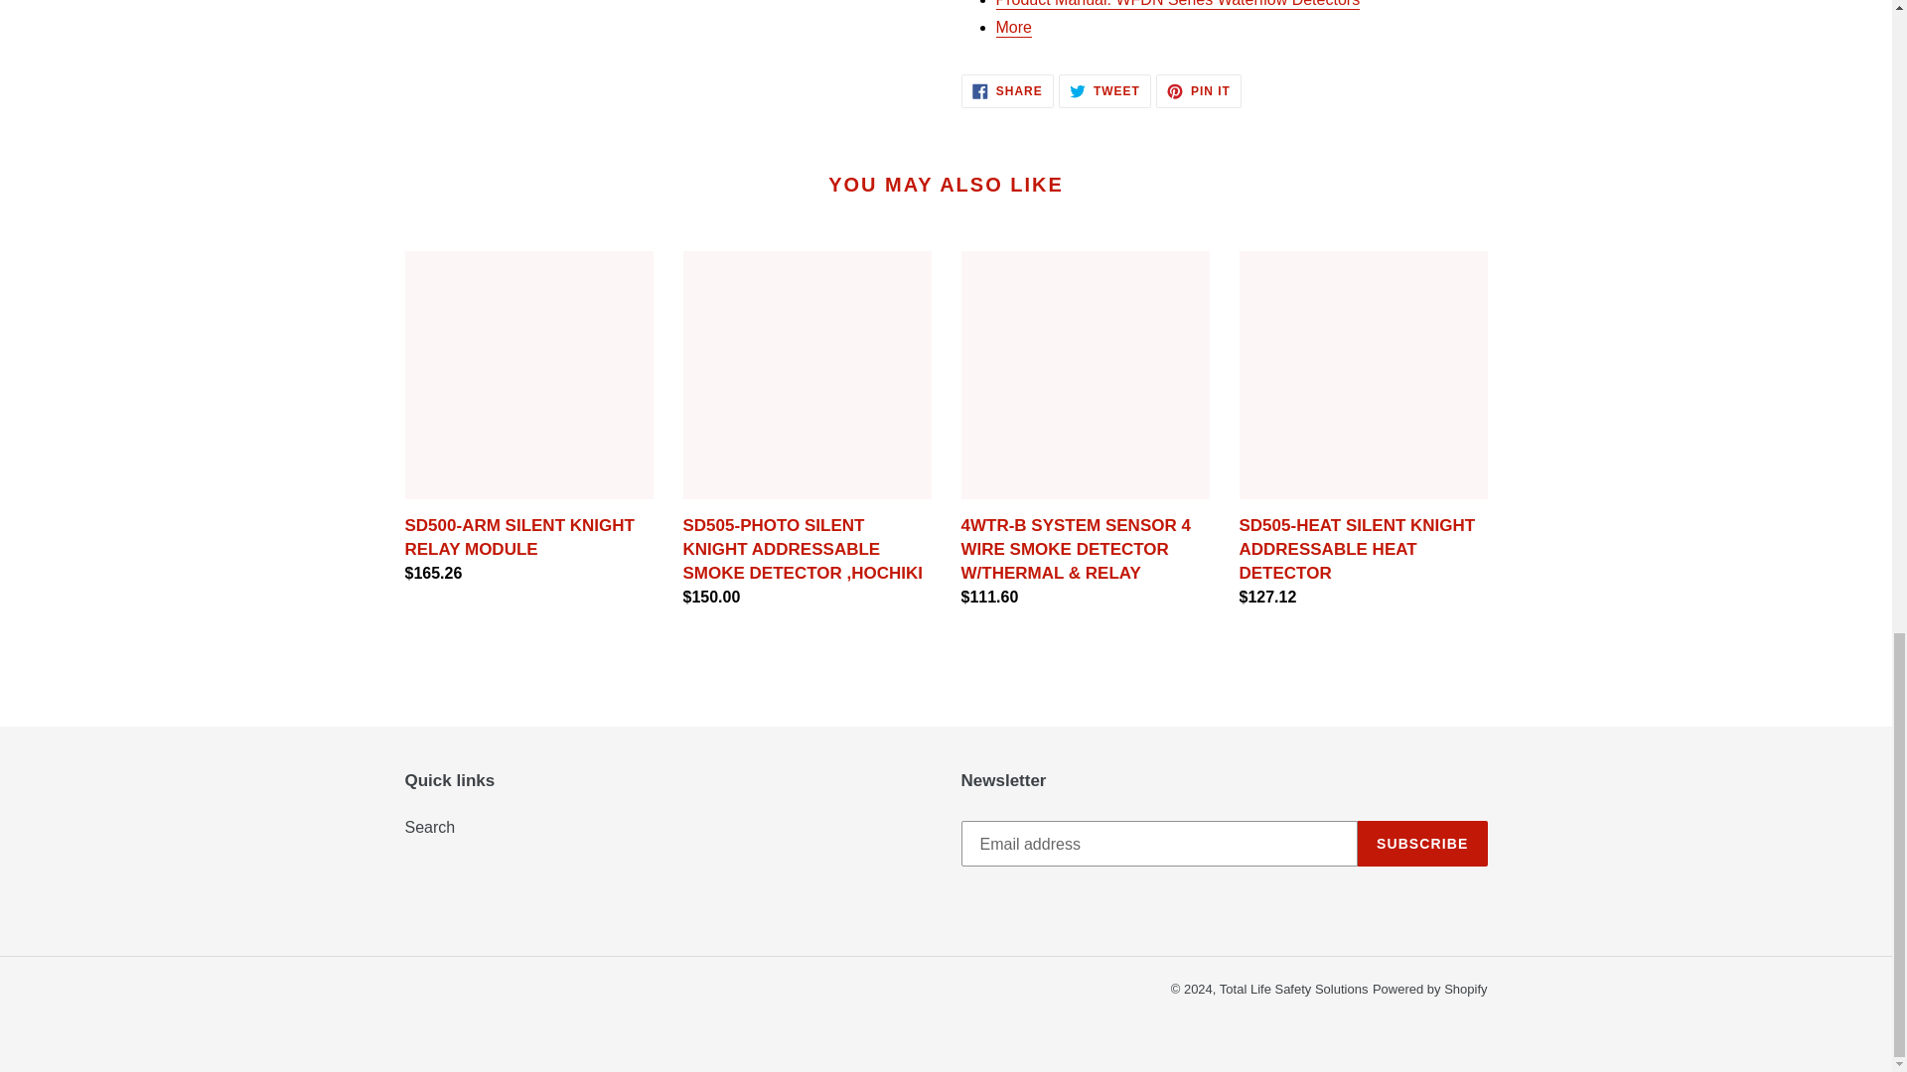 This screenshot has width=1907, height=1072. I want to click on More, so click(1007, 91).